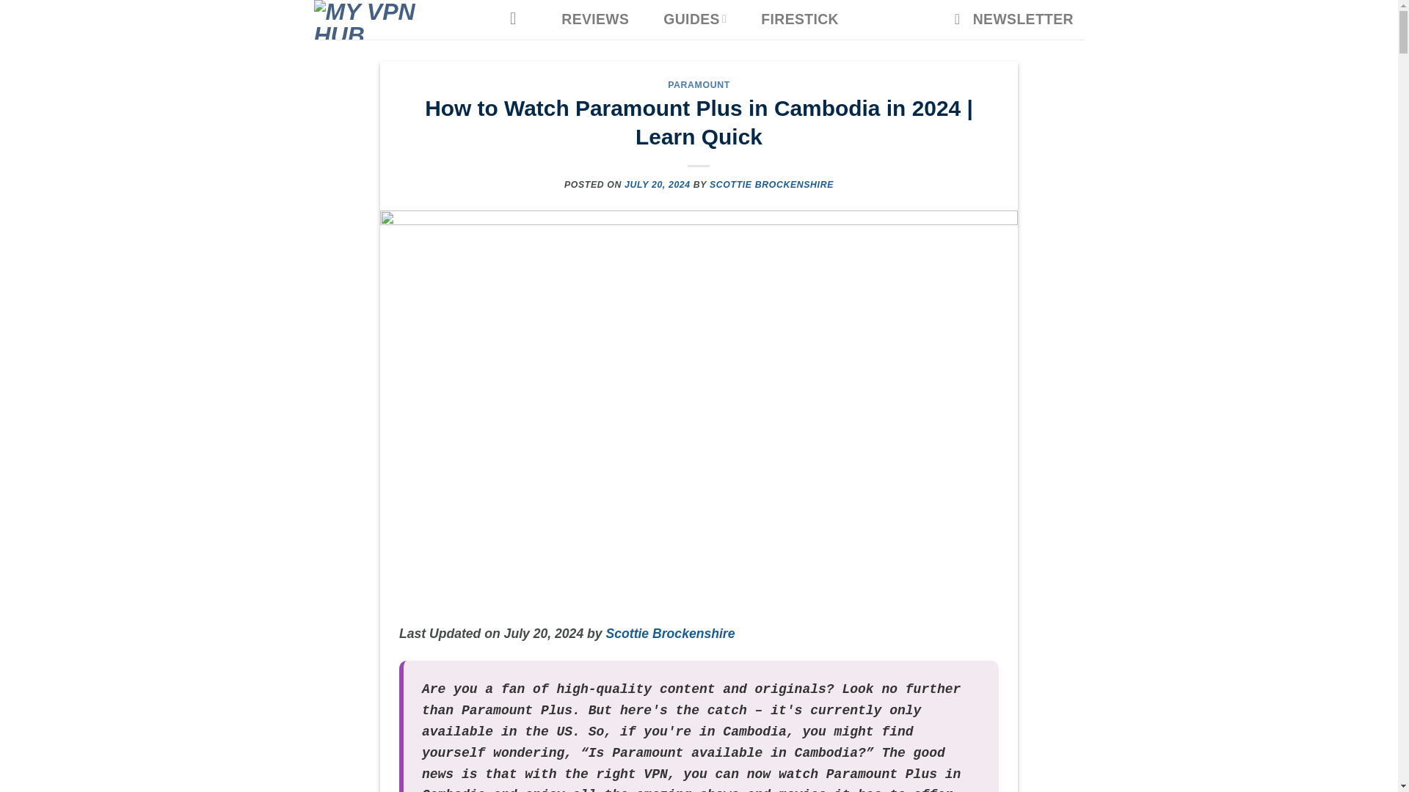  Describe the element at coordinates (695, 18) in the screenshot. I see `GUIDES` at that location.